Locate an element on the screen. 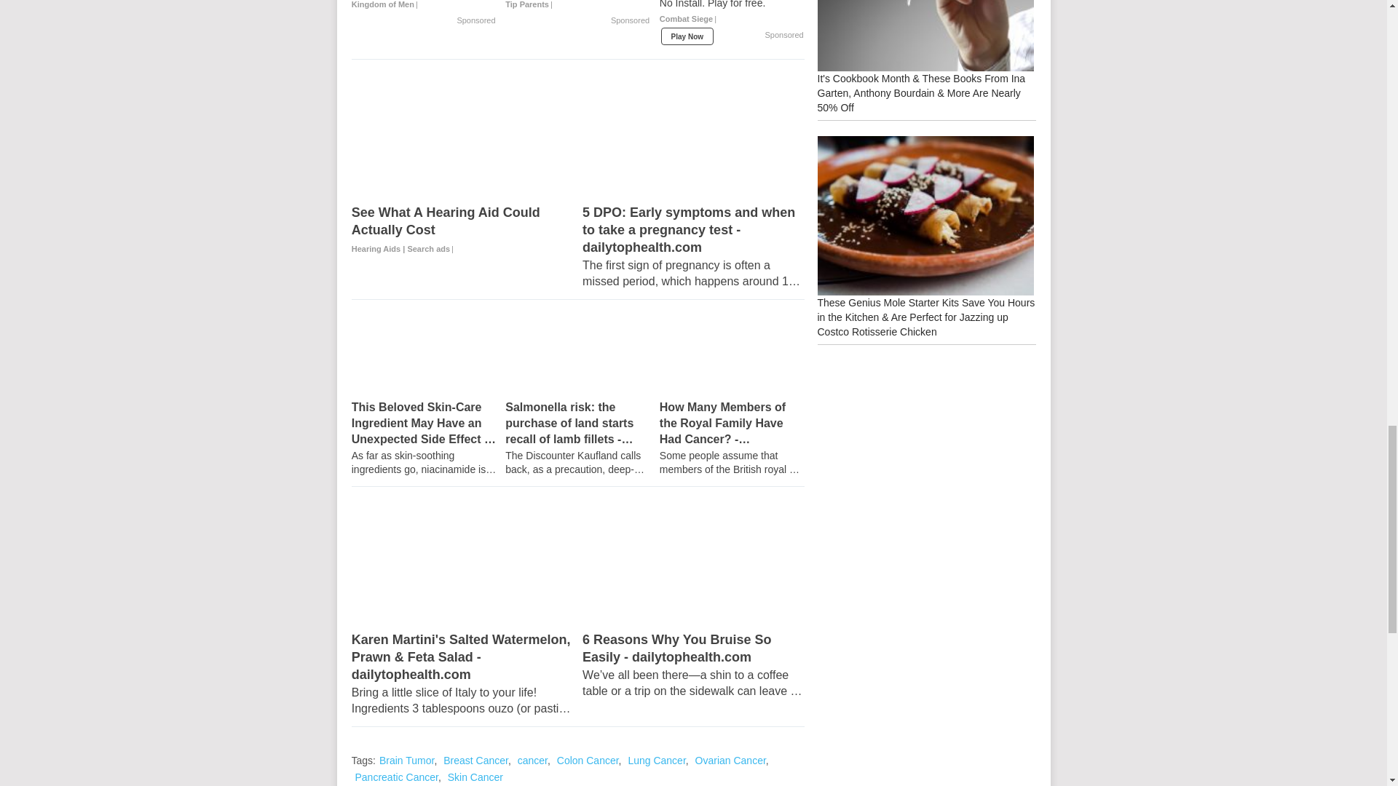  Police didn't see the camera is located at coordinates (424, 6).